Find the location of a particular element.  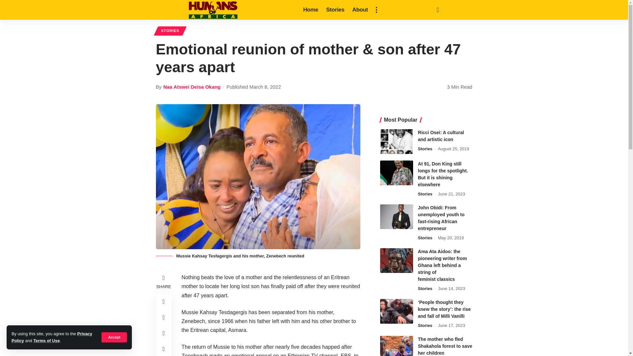

Ricci Osei: A cultural and artistic icon is located at coordinates (397, 141).